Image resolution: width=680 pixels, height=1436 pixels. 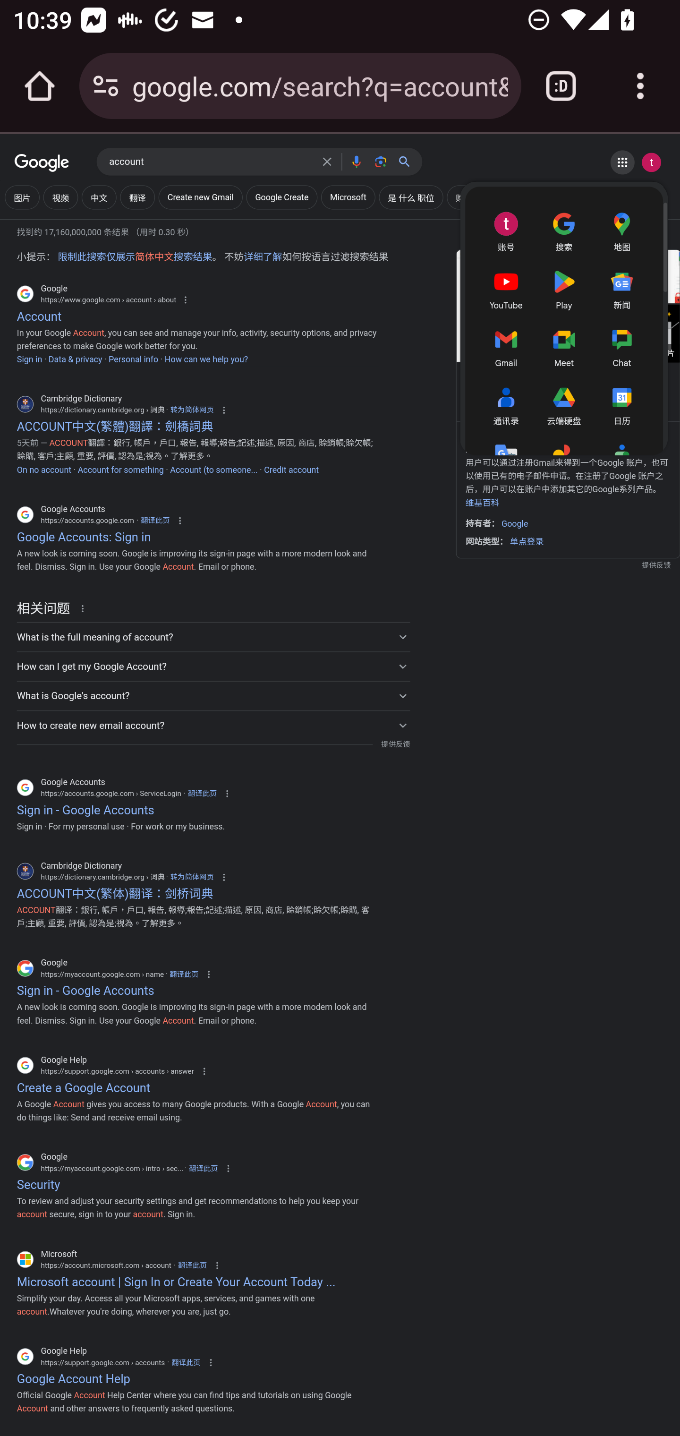 What do you see at coordinates (381, 162) in the screenshot?
I see `按图搜索` at bounding box center [381, 162].